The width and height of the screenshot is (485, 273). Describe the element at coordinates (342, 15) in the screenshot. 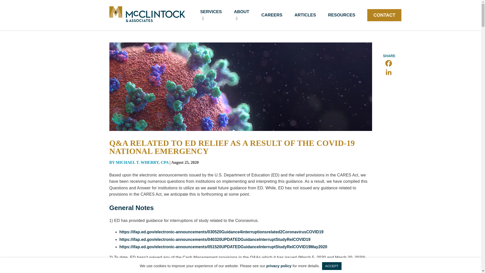

I see `RESOURCES` at that location.